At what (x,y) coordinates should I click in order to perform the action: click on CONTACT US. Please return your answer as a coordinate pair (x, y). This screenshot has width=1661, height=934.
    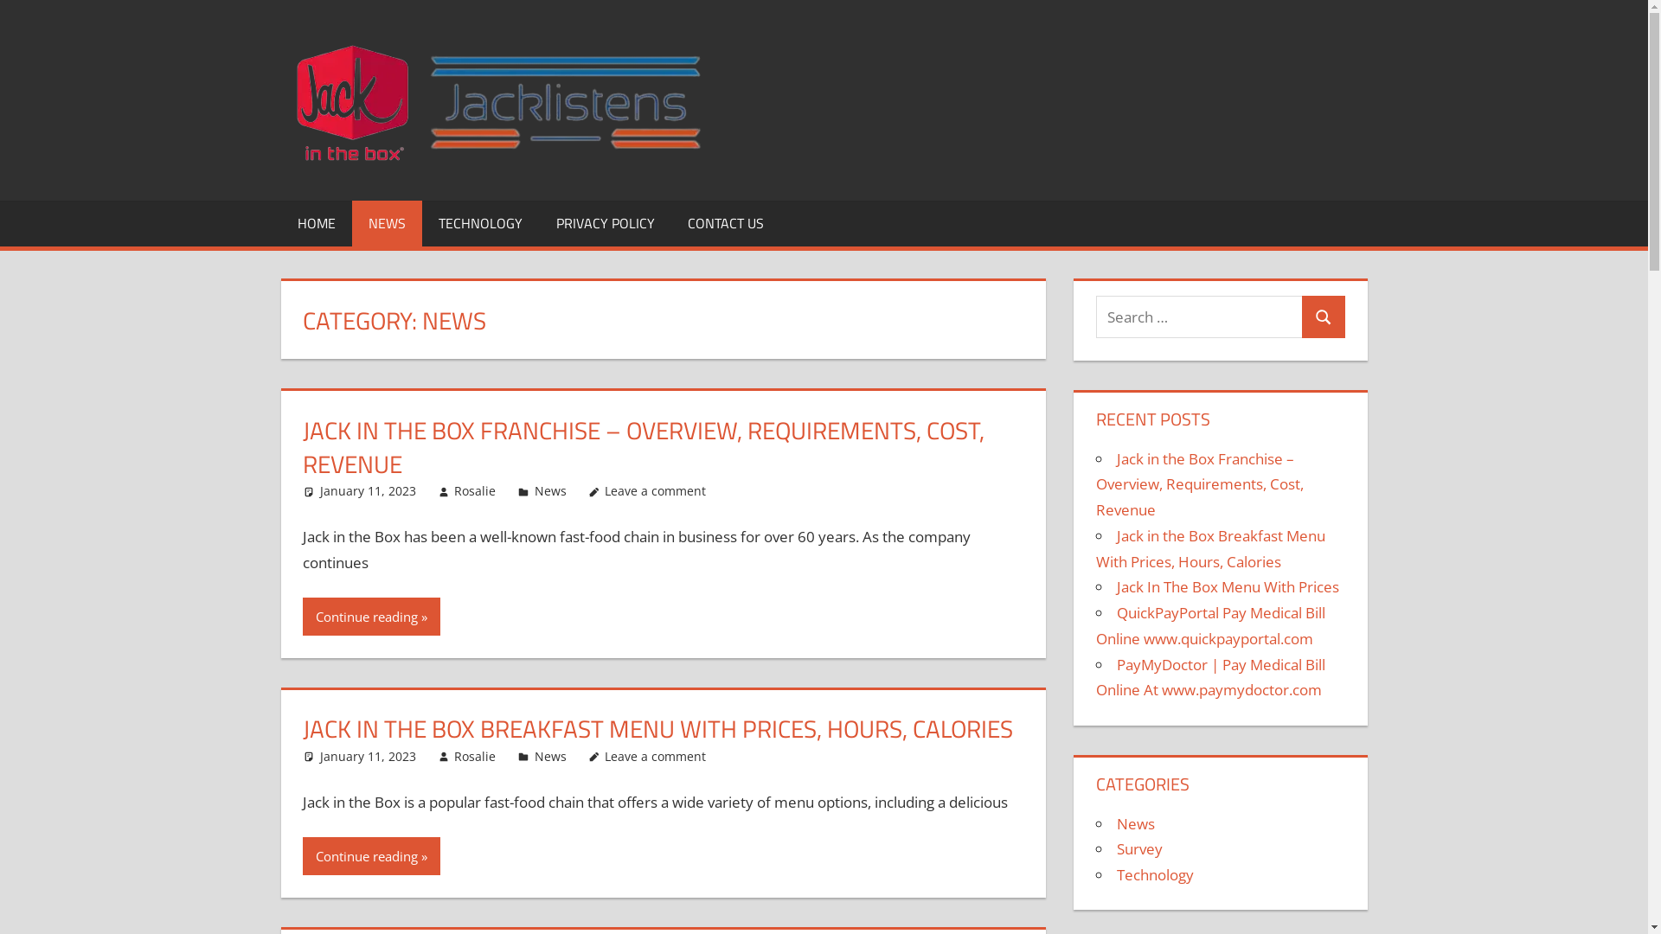
    Looking at the image, I should click on (726, 224).